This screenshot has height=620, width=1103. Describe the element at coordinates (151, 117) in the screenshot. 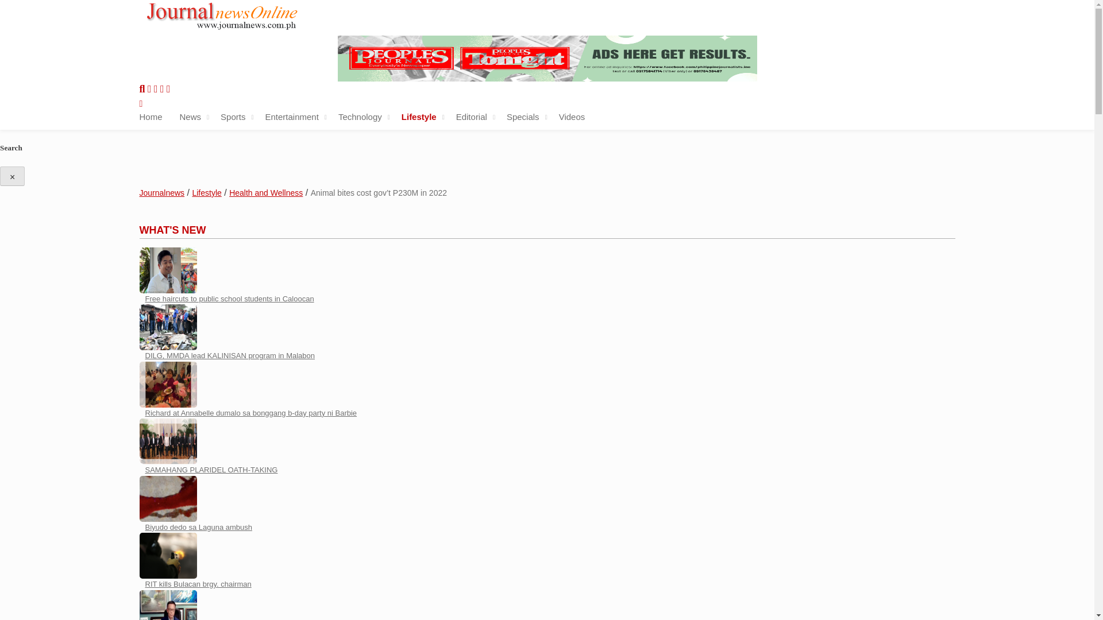

I see `Home` at that location.